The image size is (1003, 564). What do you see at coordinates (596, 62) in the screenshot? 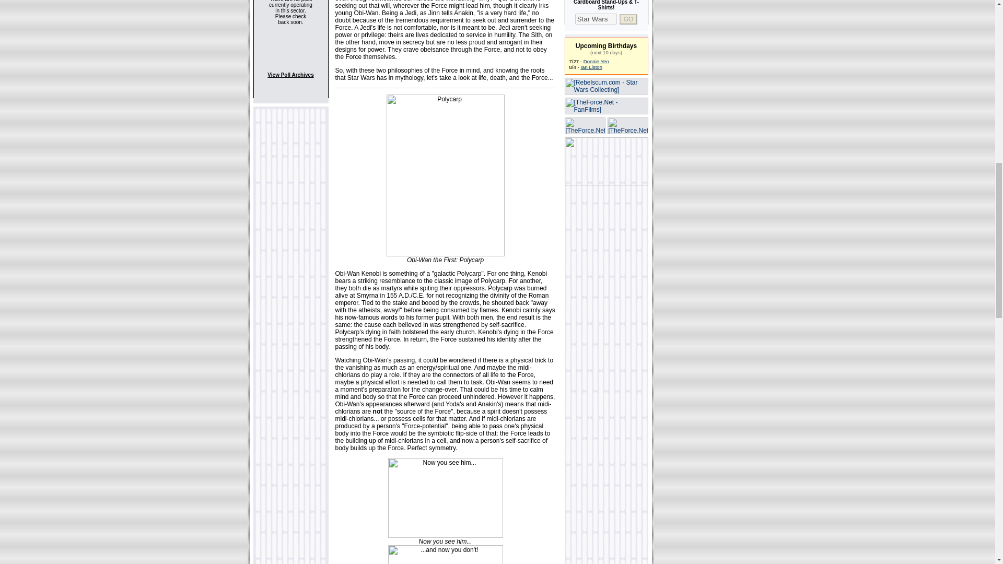
I see `Donnie Yen` at bounding box center [596, 62].